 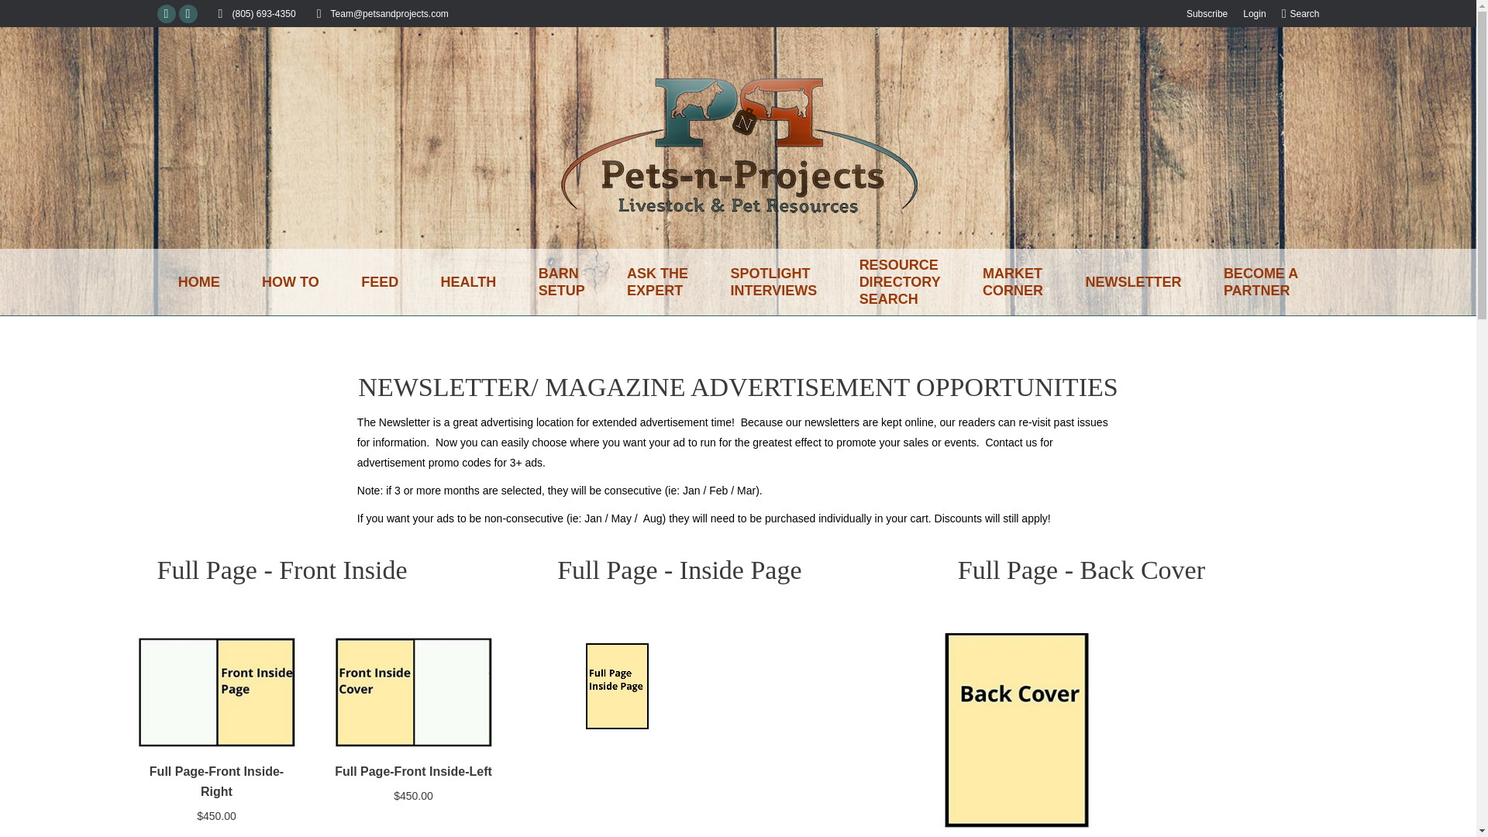 I want to click on Subscribe, so click(x=1254, y=12).